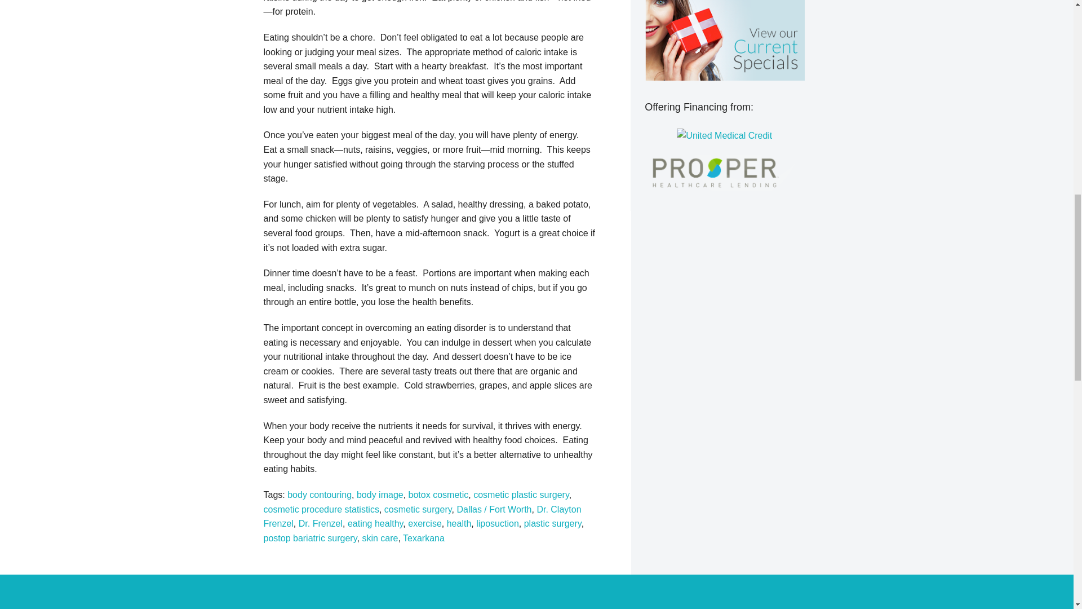  What do you see at coordinates (725, 135) in the screenshot?
I see `United Medical Credit` at bounding box center [725, 135].